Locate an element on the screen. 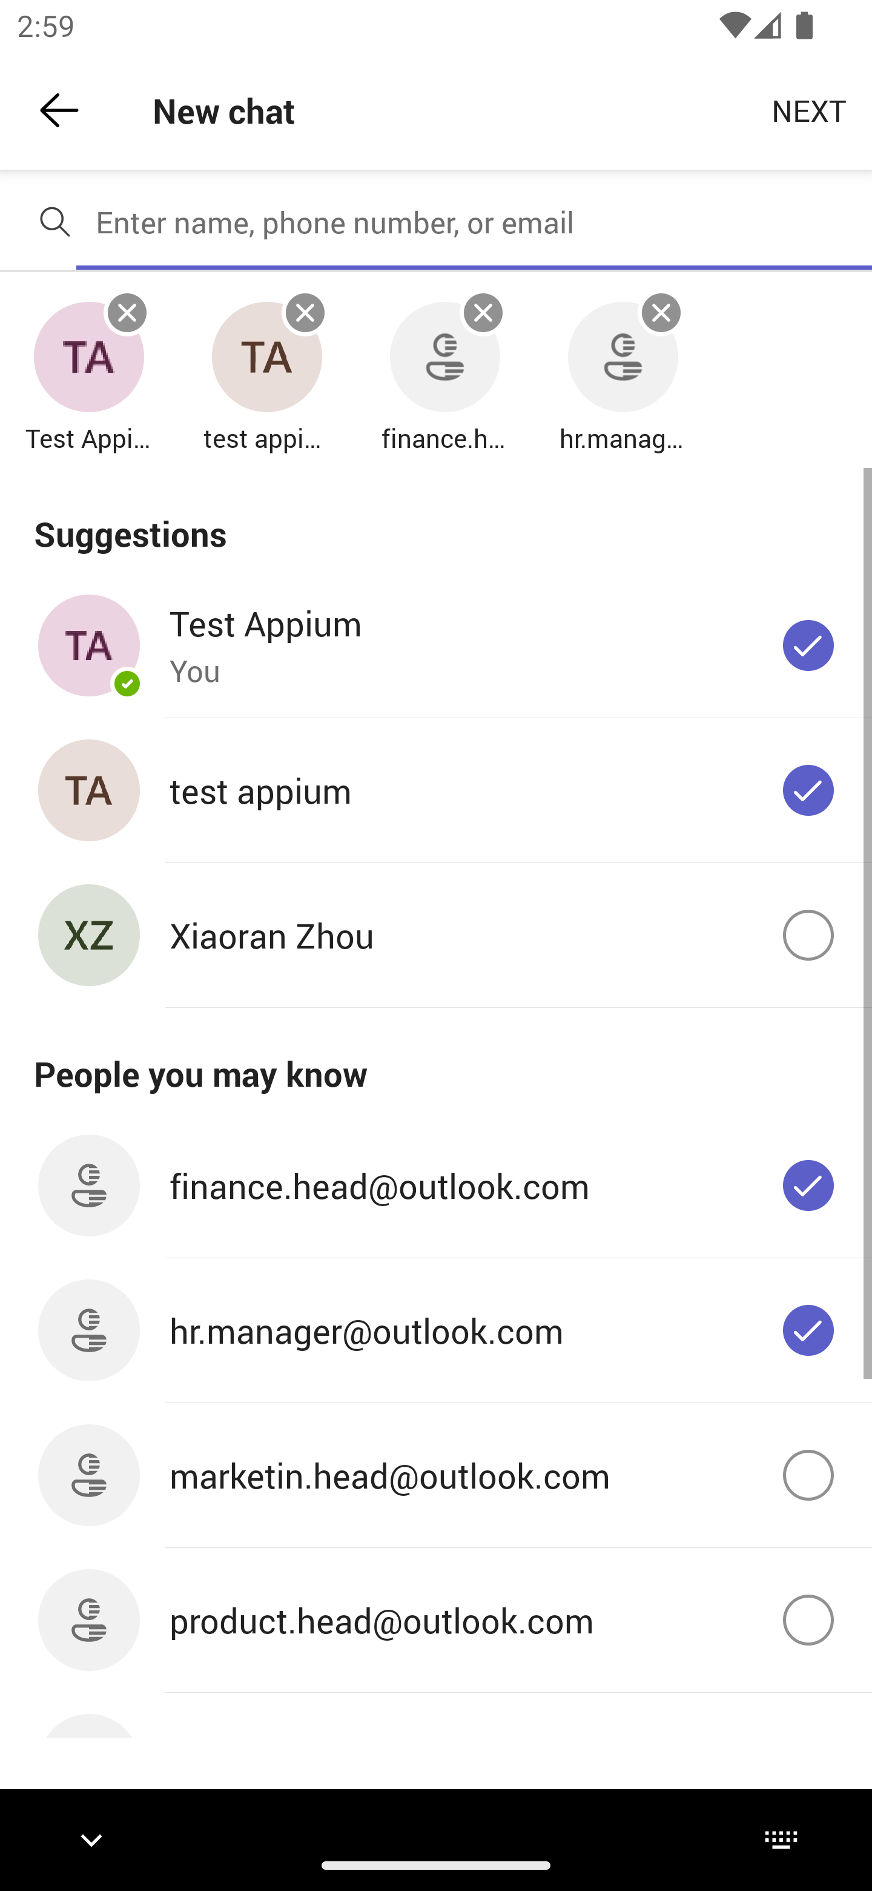 Image resolution: width=872 pixels, height=1891 pixels. hr.manager@outlook.com profile picture is located at coordinates (623, 358).